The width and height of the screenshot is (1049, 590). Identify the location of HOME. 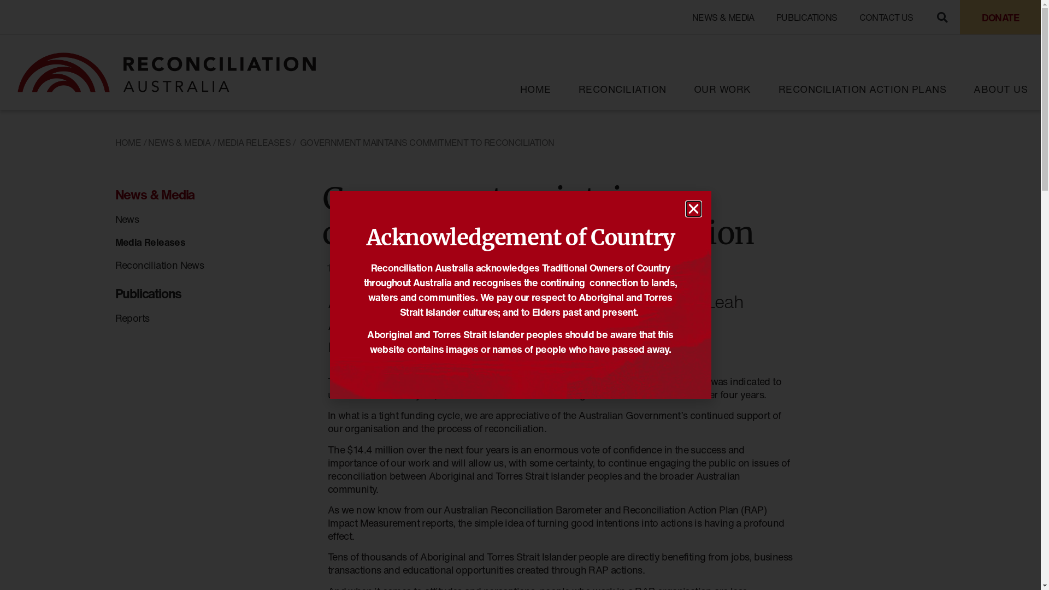
(128, 143).